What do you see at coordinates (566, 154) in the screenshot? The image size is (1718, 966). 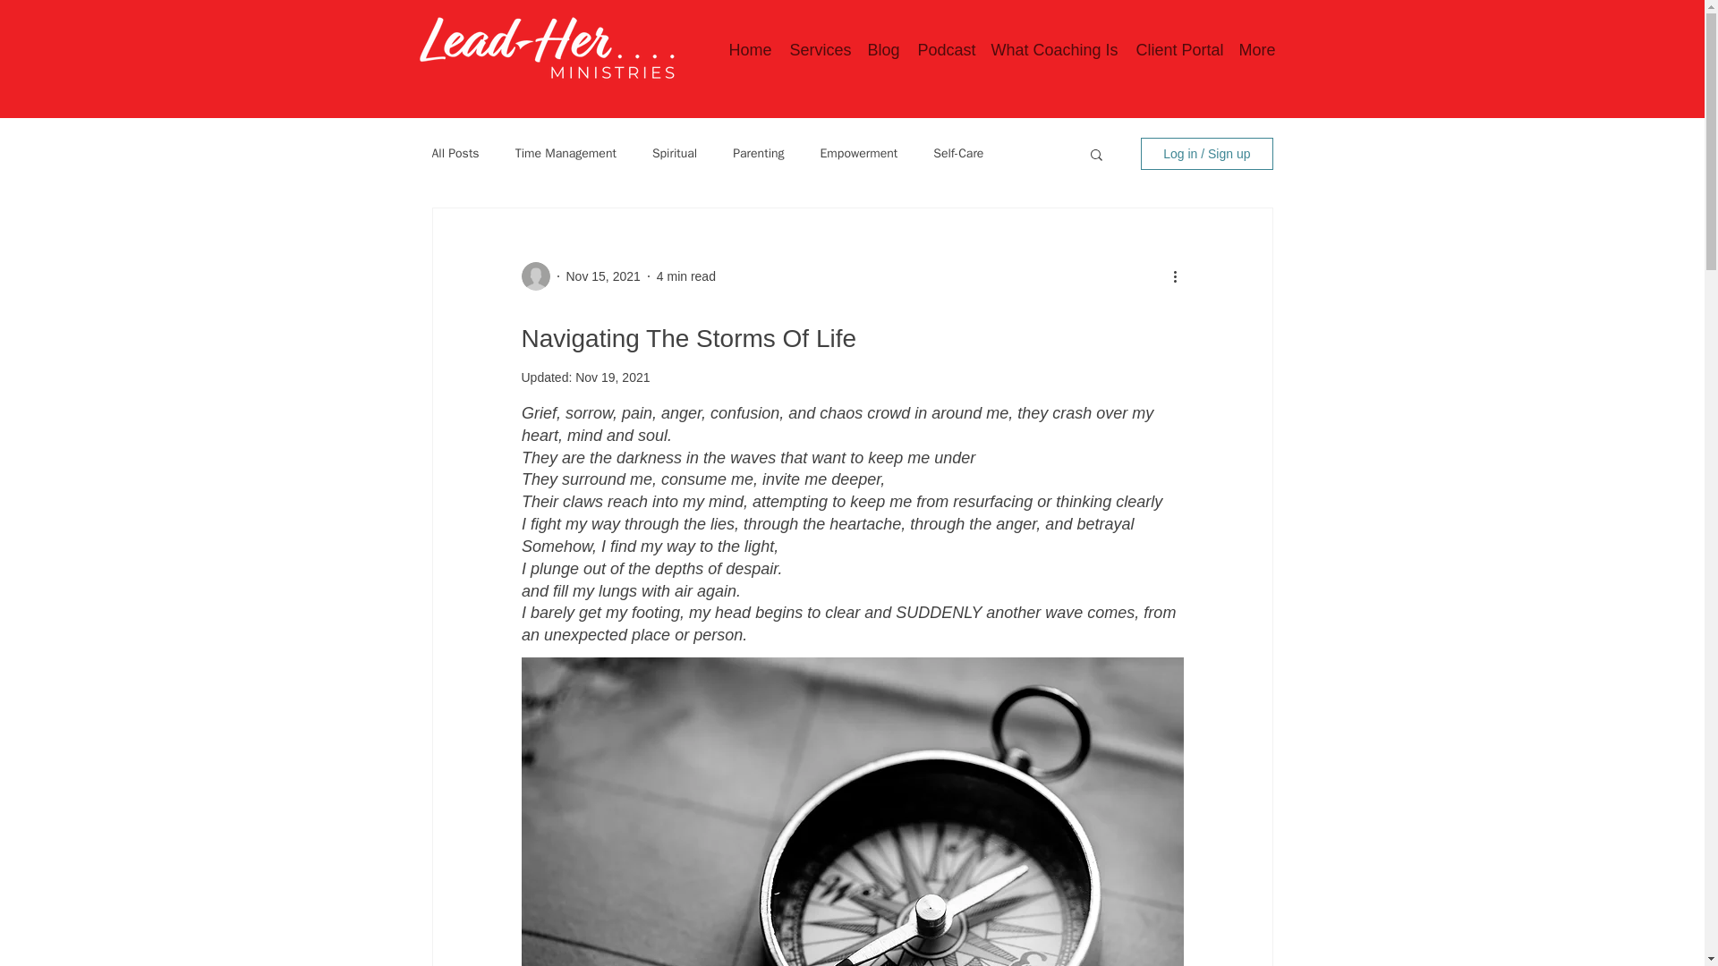 I see `Time Management` at bounding box center [566, 154].